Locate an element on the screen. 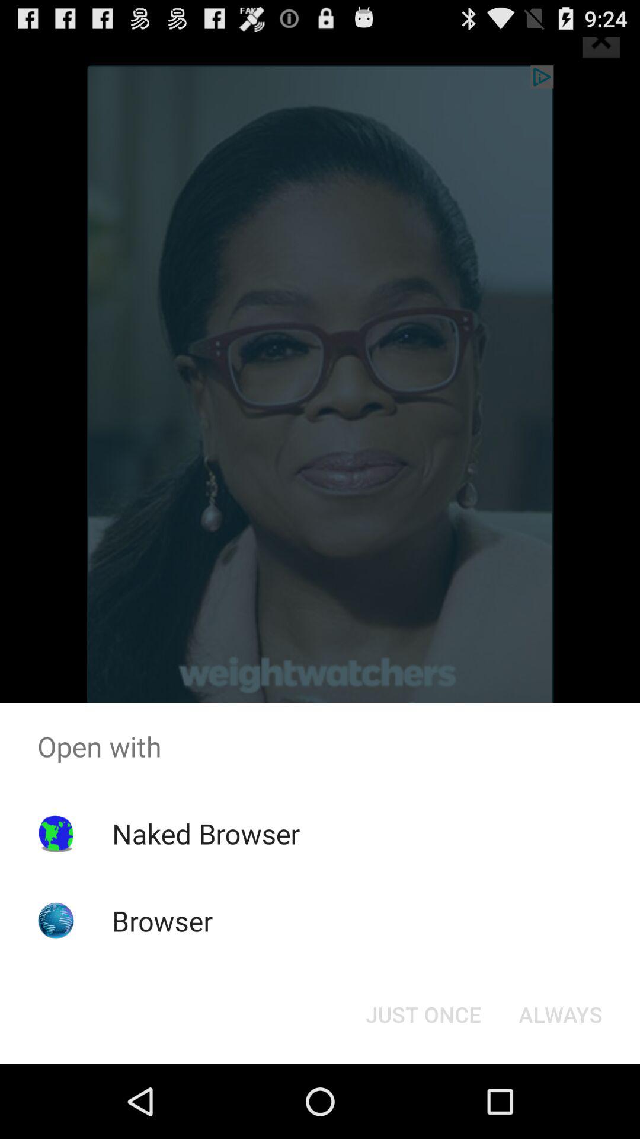 The width and height of the screenshot is (640, 1139). launch item next to the just once button is located at coordinates (561, 1014).